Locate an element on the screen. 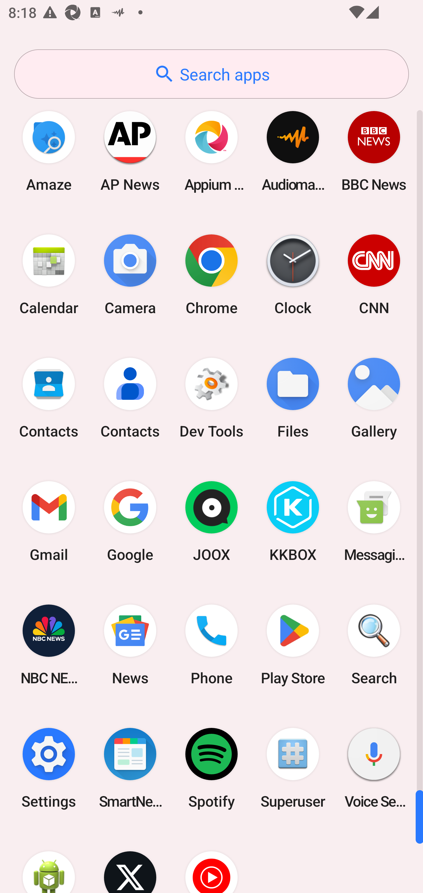 The width and height of the screenshot is (423, 893). Calendar is located at coordinates (49, 274).